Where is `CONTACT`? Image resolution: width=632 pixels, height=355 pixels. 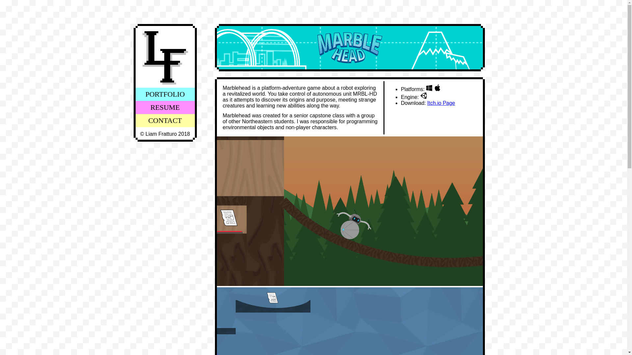
CONTACT is located at coordinates (165, 120).